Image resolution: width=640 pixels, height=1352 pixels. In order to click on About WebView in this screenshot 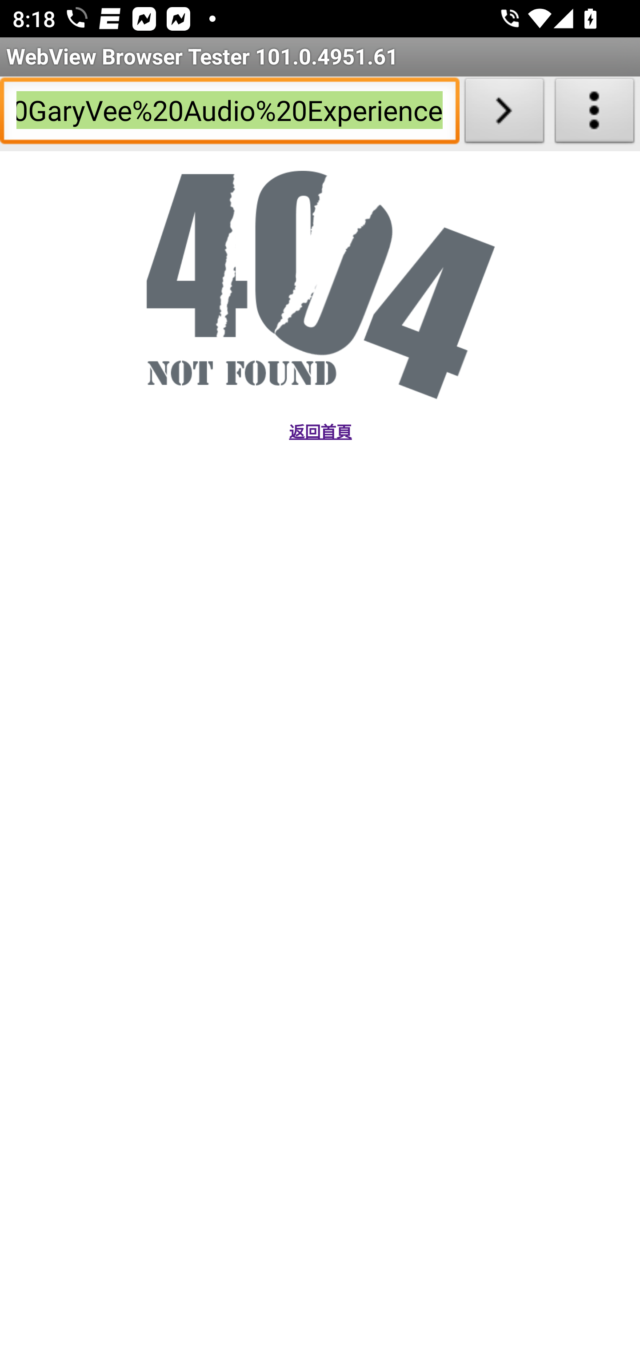, I will do `click(595, 114)`.